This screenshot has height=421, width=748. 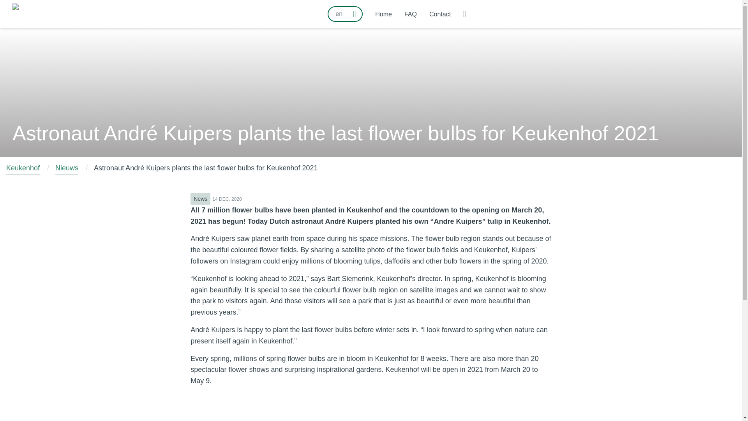 I want to click on FAQ, so click(x=411, y=14).